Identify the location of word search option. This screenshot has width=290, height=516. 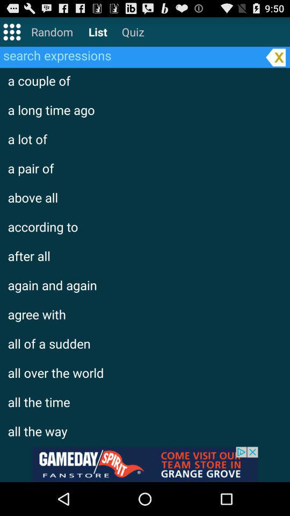
(131, 55).